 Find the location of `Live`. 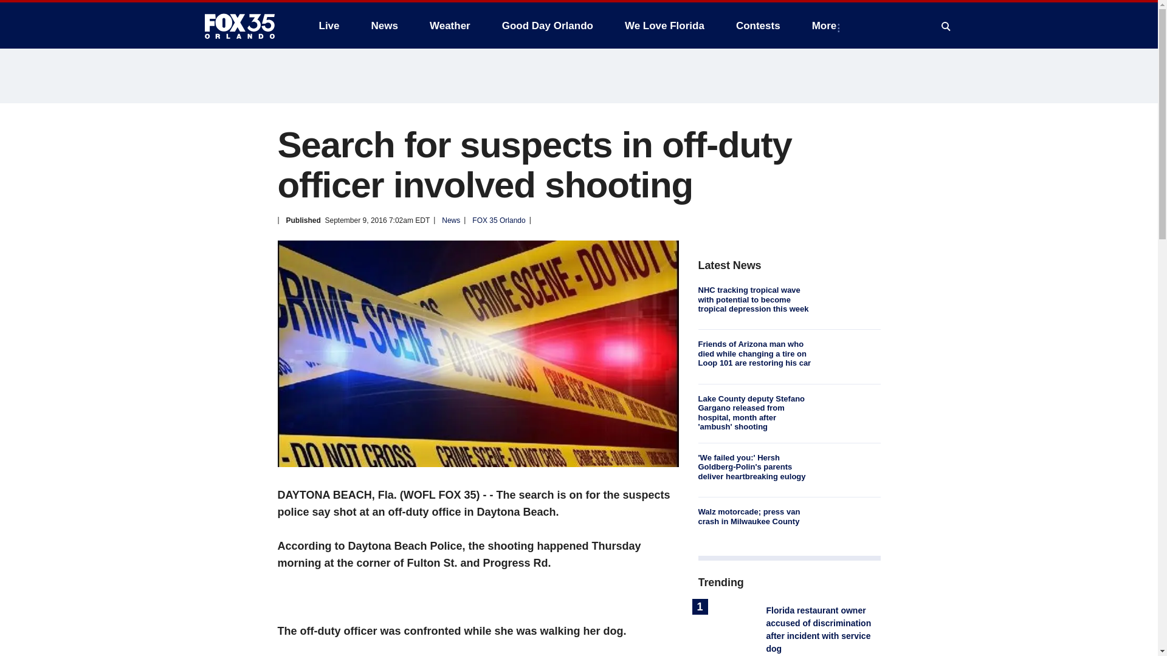

Live is located at coordinates (329, 26).